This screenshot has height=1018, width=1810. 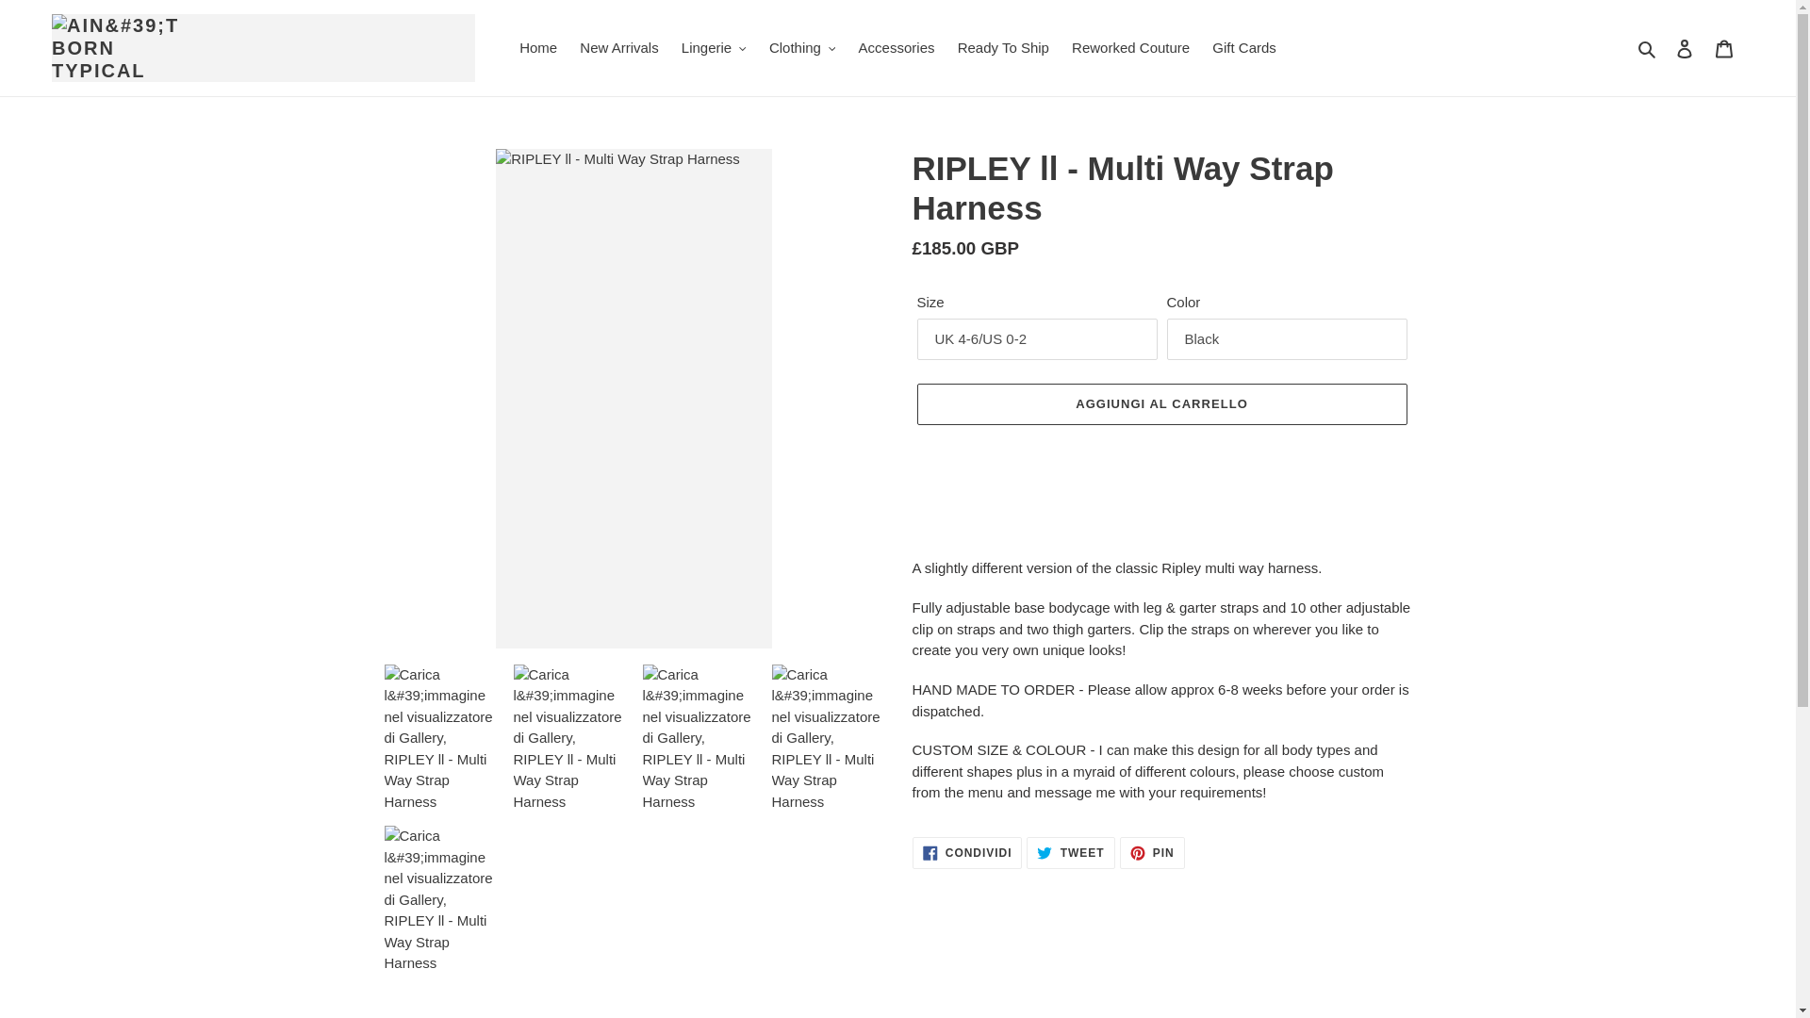 I want to click on Clothing, so click(x=802, y=47).